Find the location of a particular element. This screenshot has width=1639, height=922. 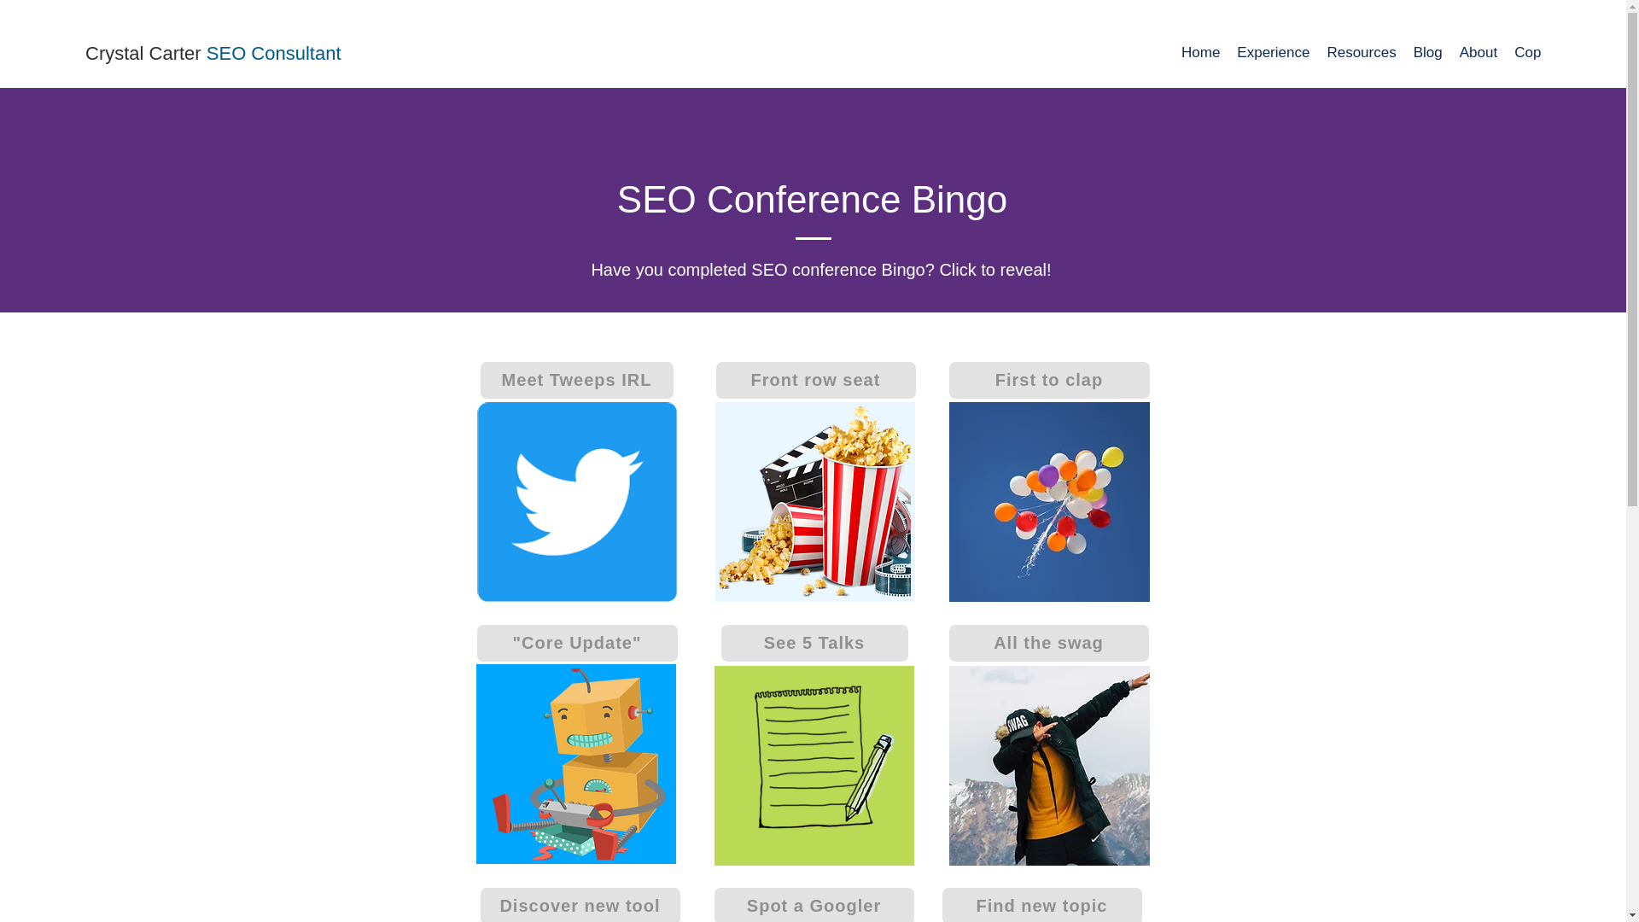

Home is located at coordinates (1200, 55).